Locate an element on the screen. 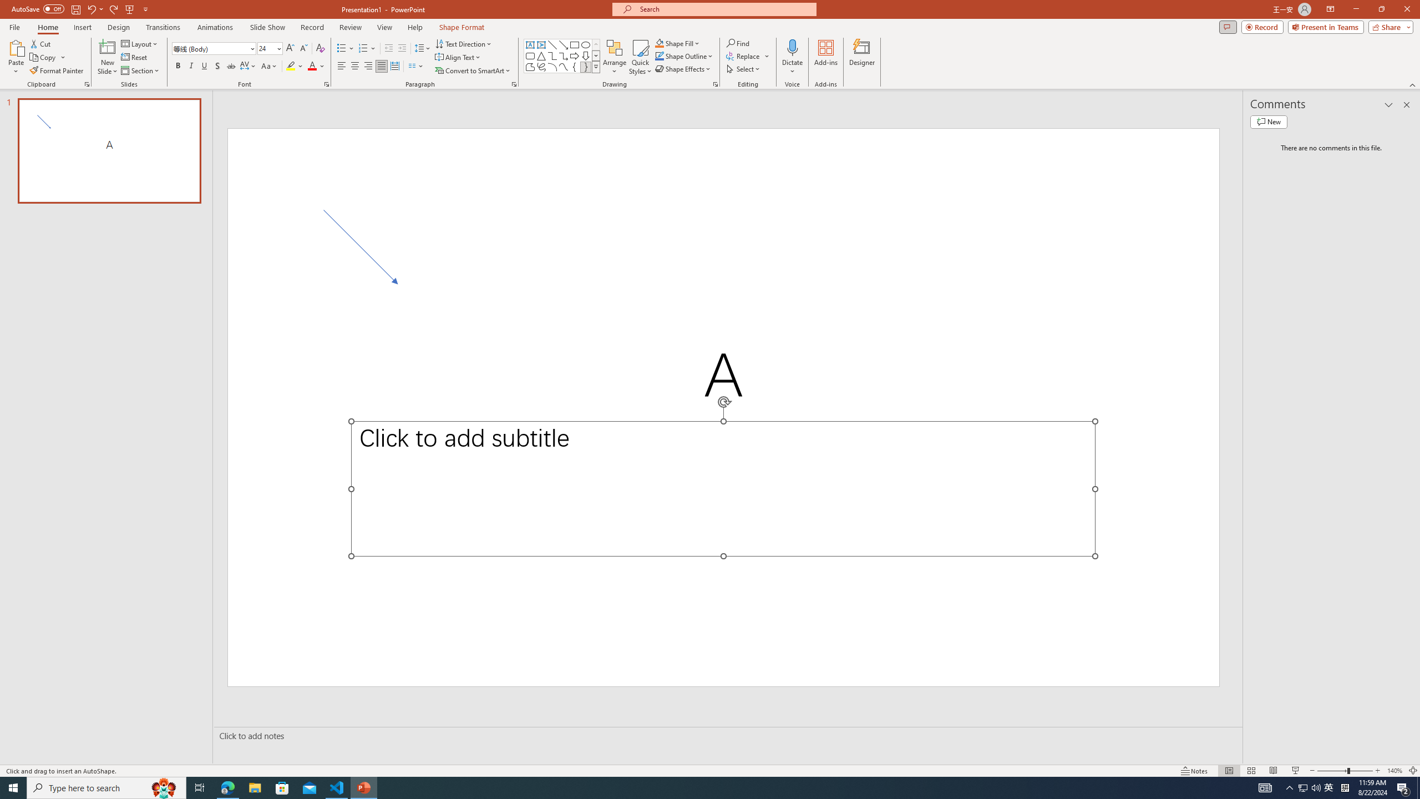  Layout is located at coordinates (140, 43).